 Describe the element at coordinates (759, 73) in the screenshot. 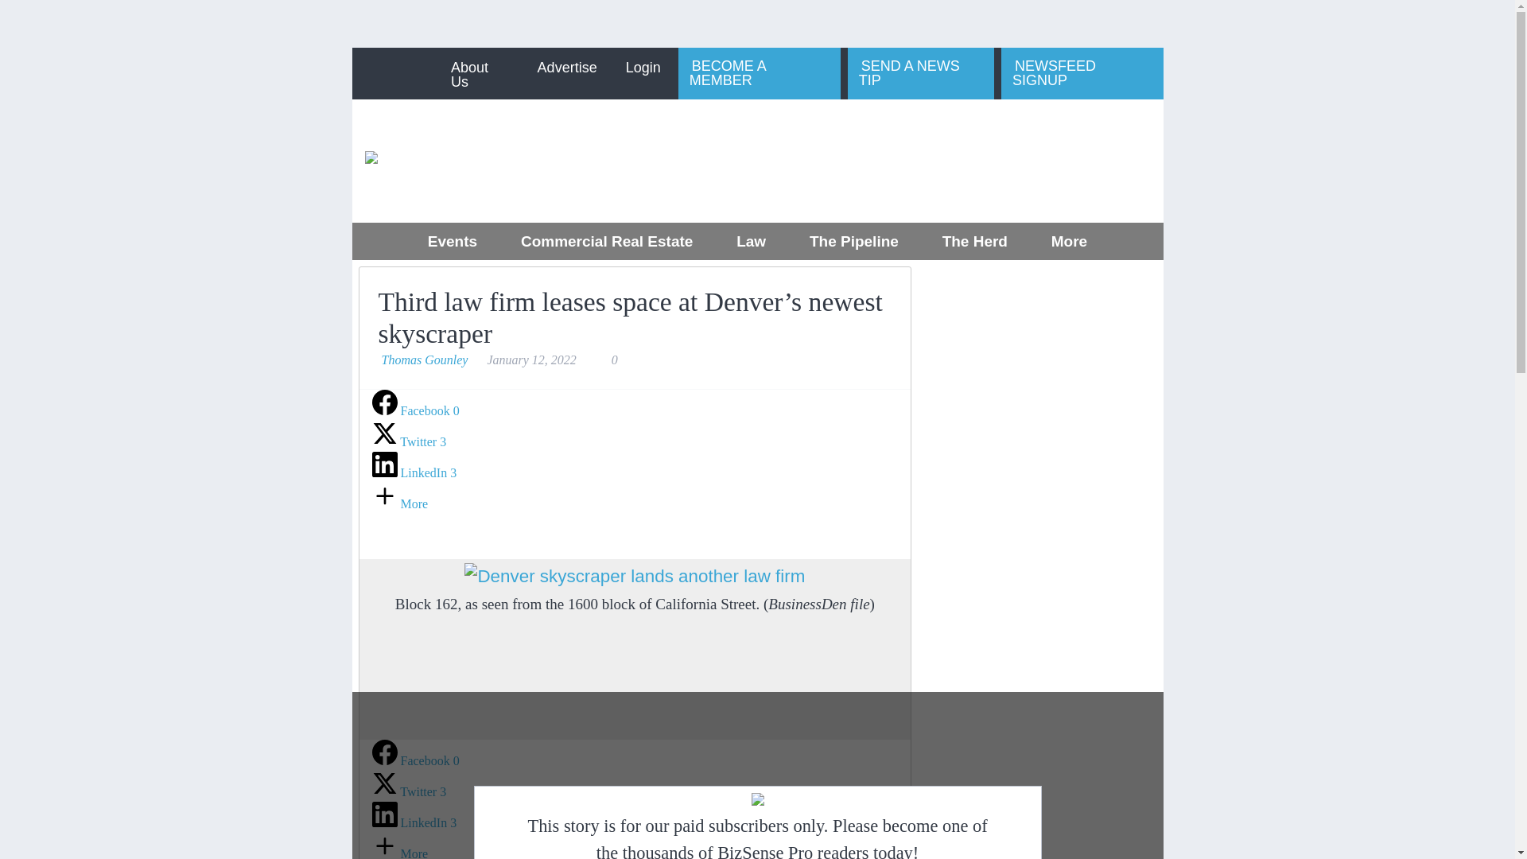

I see `BECOME A MEMBER` at that location.